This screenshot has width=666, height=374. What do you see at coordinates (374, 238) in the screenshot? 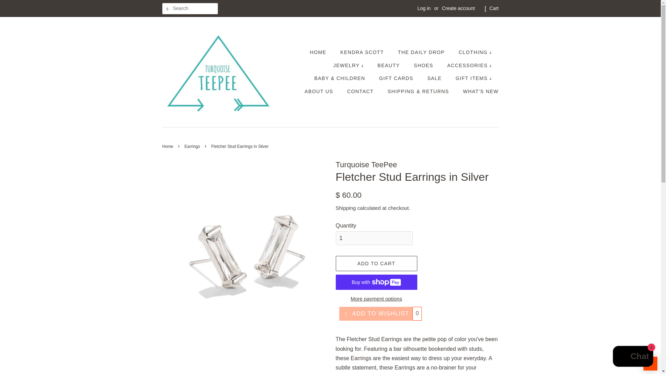
I see `1` at bounding box center [374, 238].